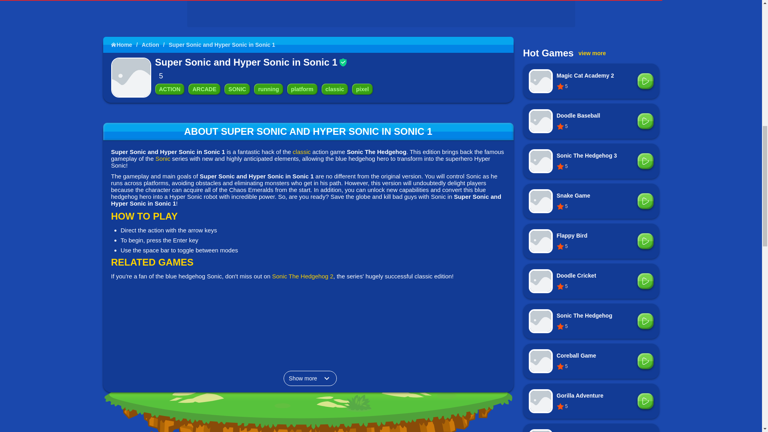  What do you see at coordinates (126, 44) in the screenshot?
I see `Home` at bounding box center [126, 44].